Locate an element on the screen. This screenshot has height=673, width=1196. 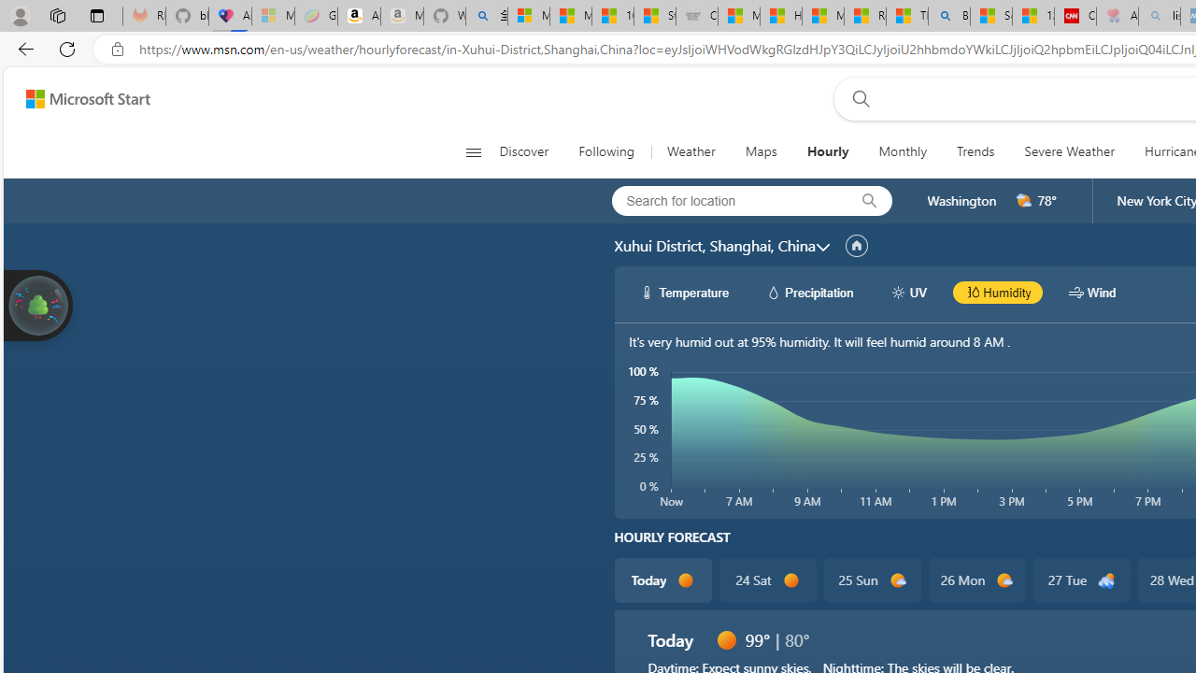
Xuhui District, Shanghai, China is located at coordinates (714, 246).